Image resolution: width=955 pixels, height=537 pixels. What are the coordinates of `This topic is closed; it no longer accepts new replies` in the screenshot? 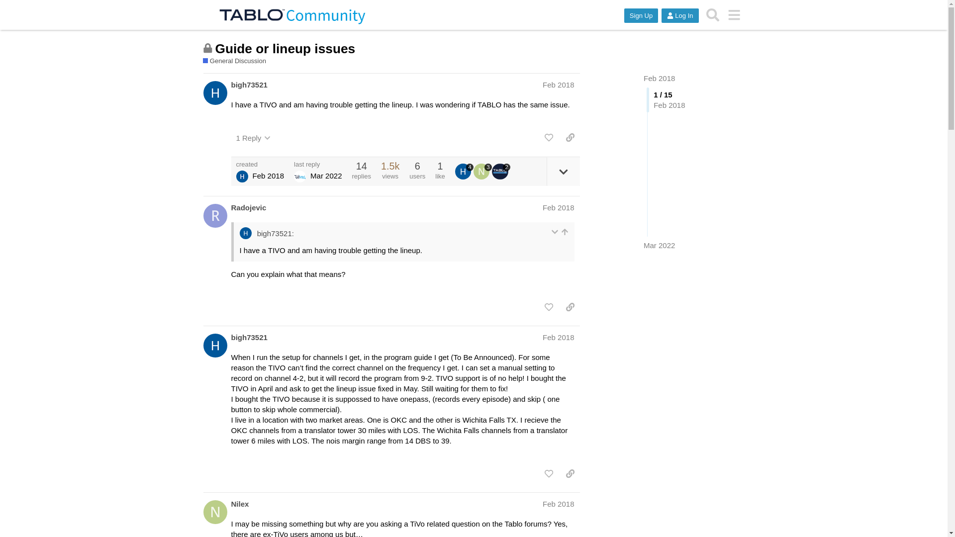 It's located at (208, 48).